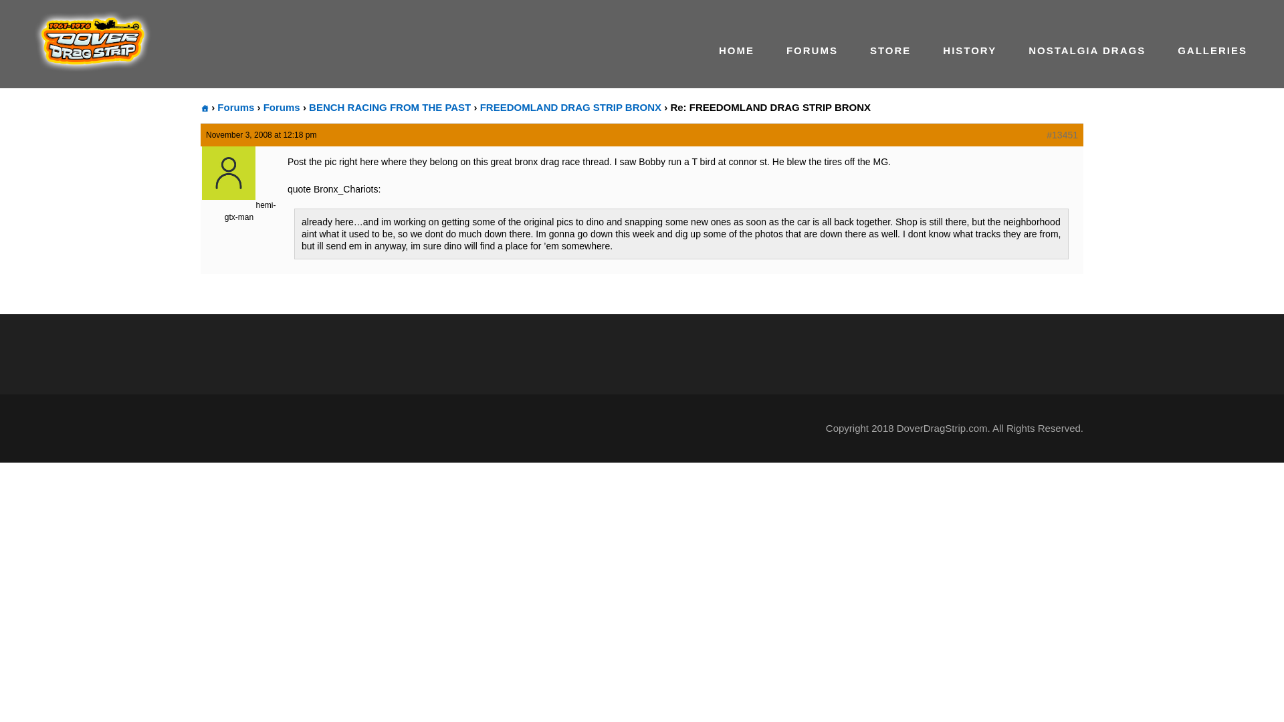 The image size is (1284, 722). Describe the element at coordinates (282, 107) in the screenshot. I see `Forums` at that location.